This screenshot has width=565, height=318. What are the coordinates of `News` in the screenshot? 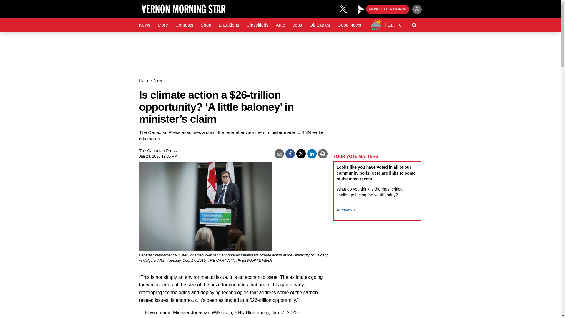 It's located at (144, 25).